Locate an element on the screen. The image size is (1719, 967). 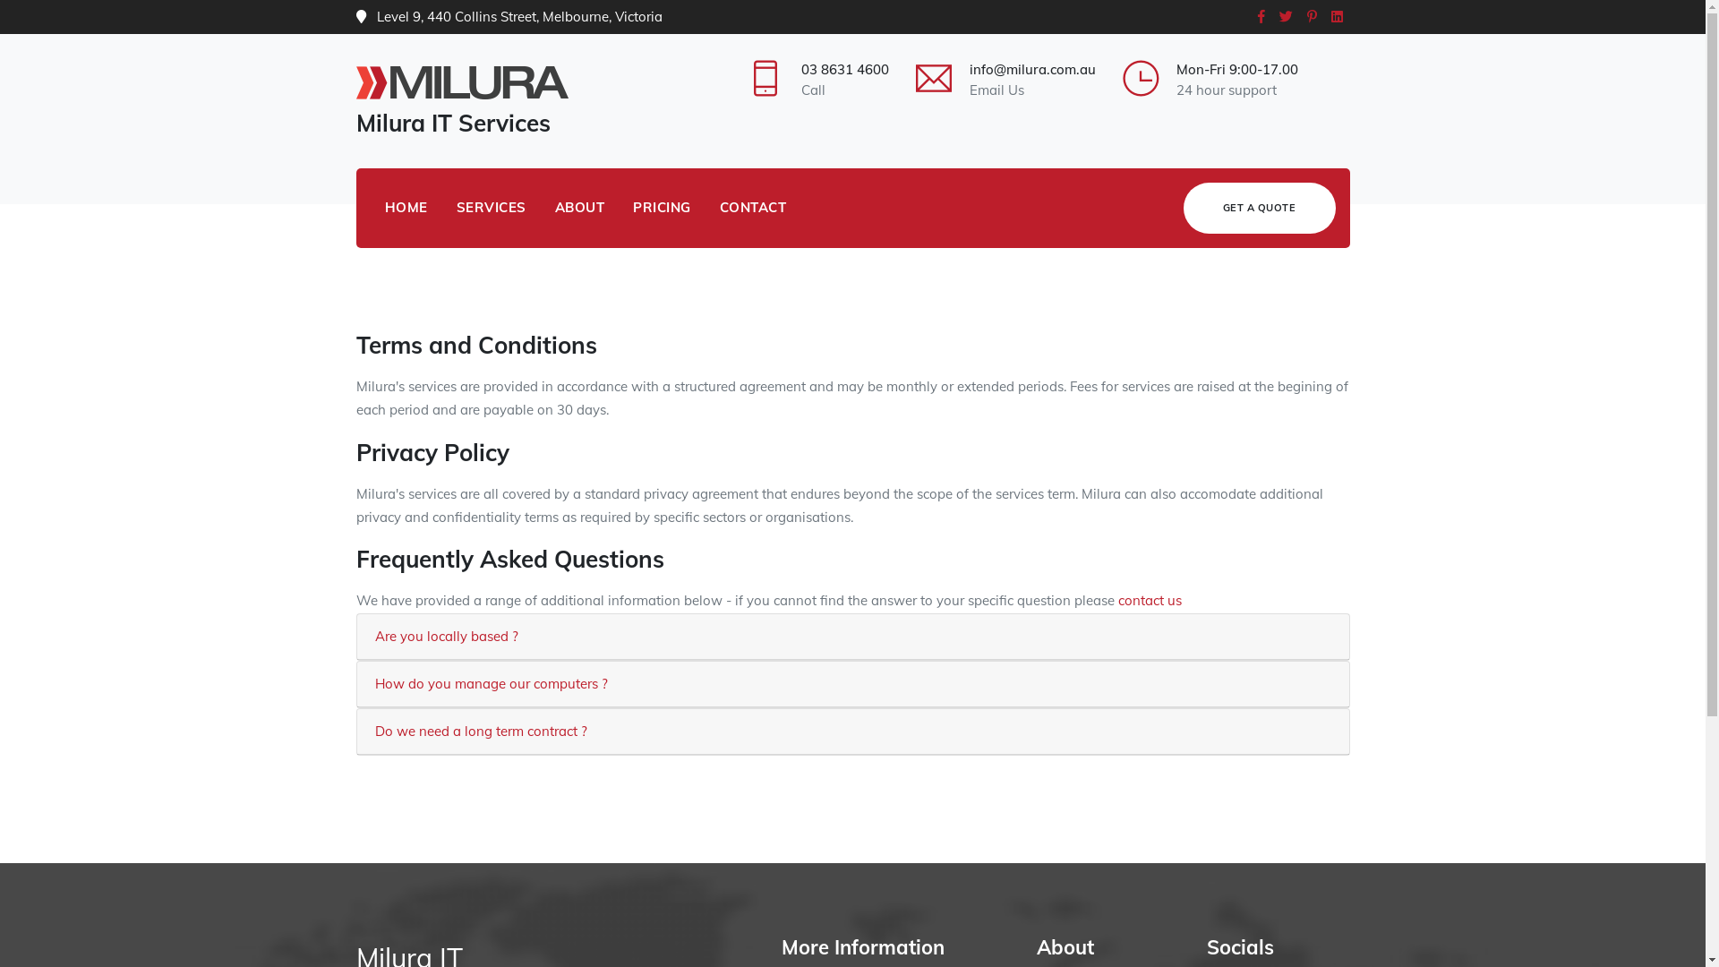
contact us is located at coordinates (1150, 600).